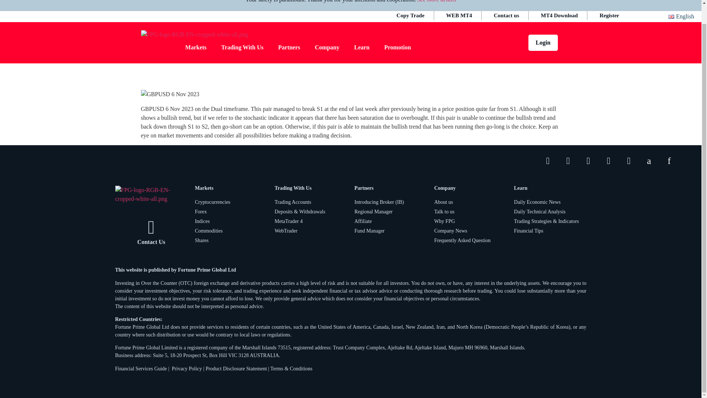  Describe the element at coordinates (362, 47) in the screenshot. I see `Learn` at that location.